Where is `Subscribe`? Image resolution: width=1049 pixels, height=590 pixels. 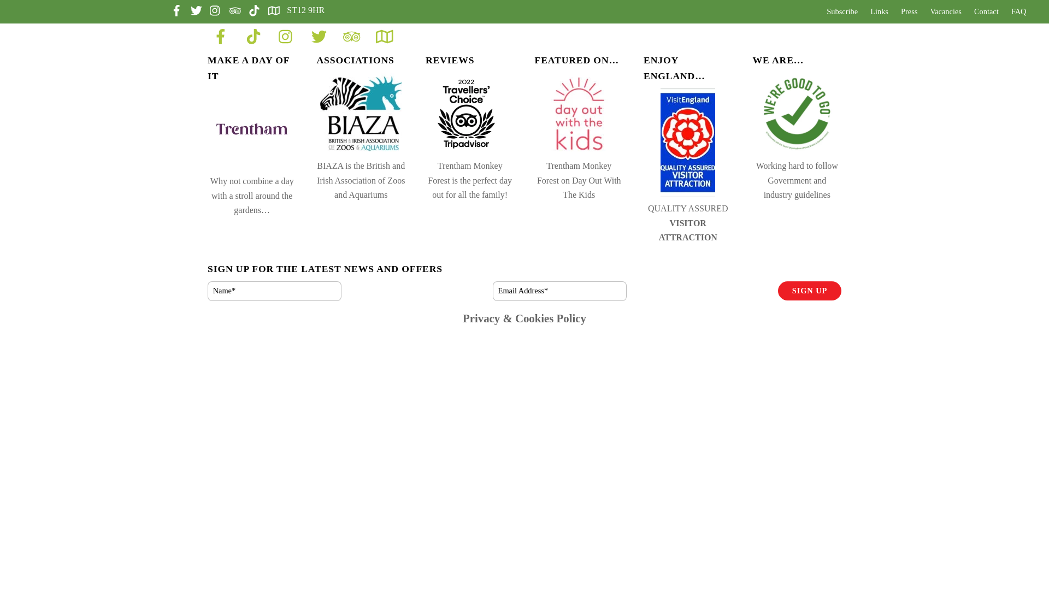
Subscribe is located at coordinates (842, 11).